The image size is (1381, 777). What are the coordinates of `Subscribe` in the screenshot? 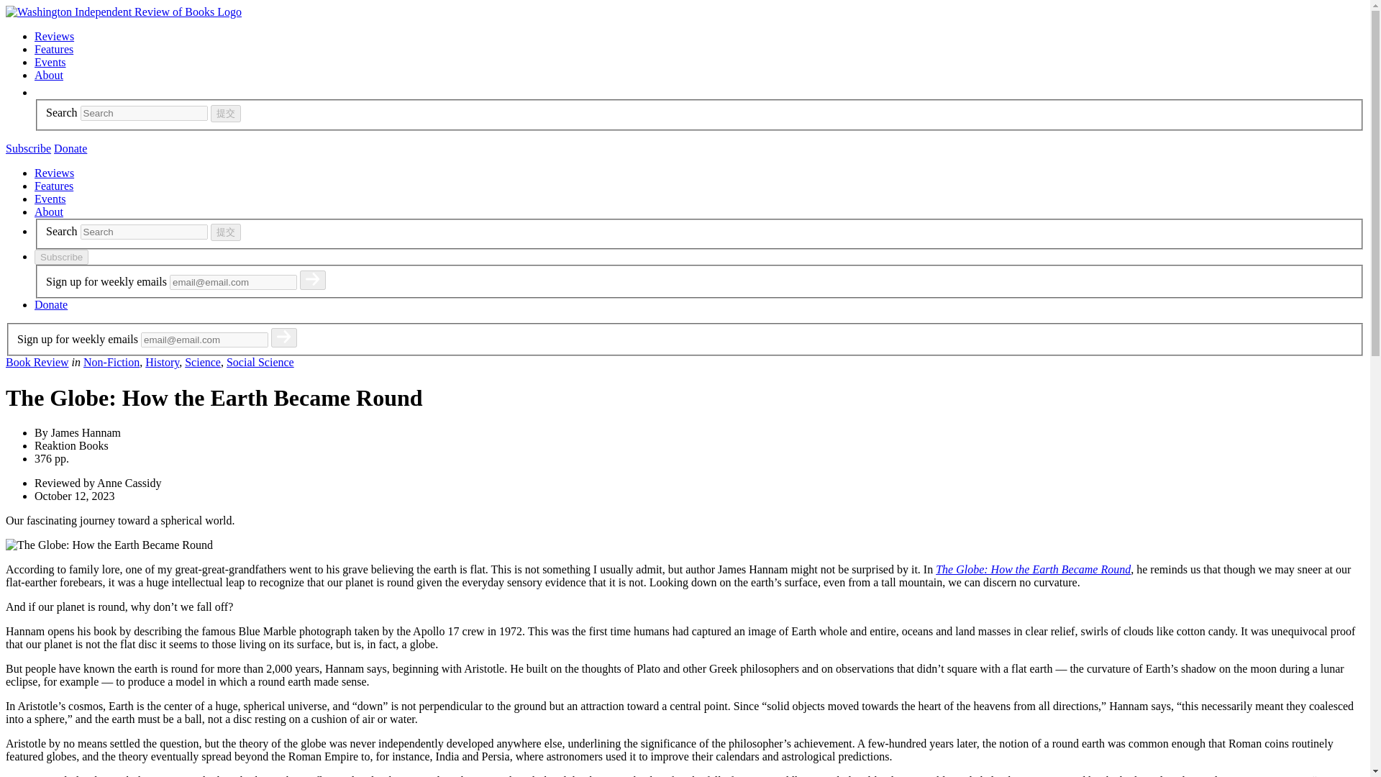 It's located at (28, 148).